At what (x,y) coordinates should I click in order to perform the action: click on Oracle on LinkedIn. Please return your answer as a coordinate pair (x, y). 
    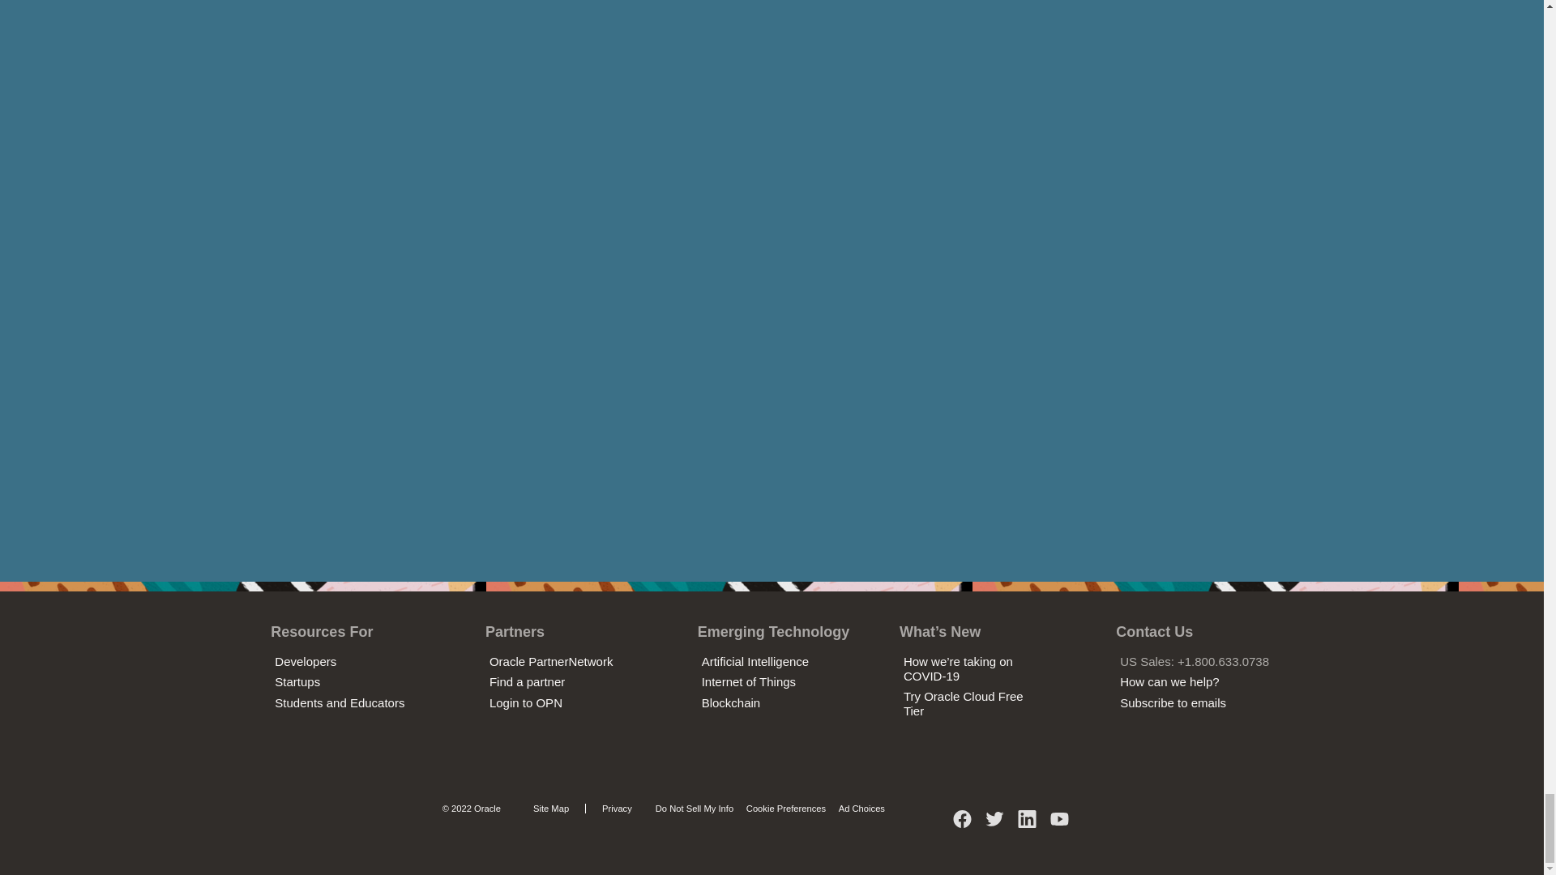
    Looking at the image, I should click on (1028, 825).